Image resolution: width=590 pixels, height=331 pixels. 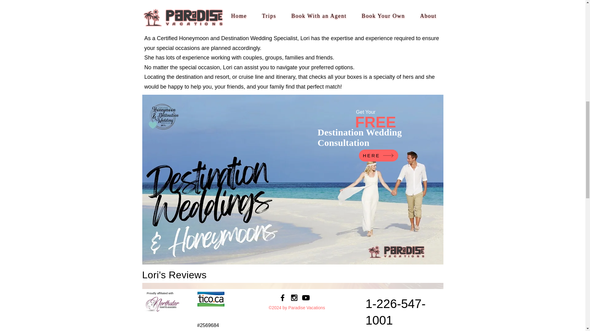 I want to click on GettyImages-145680711.jpg, so click(x=192, y=321).